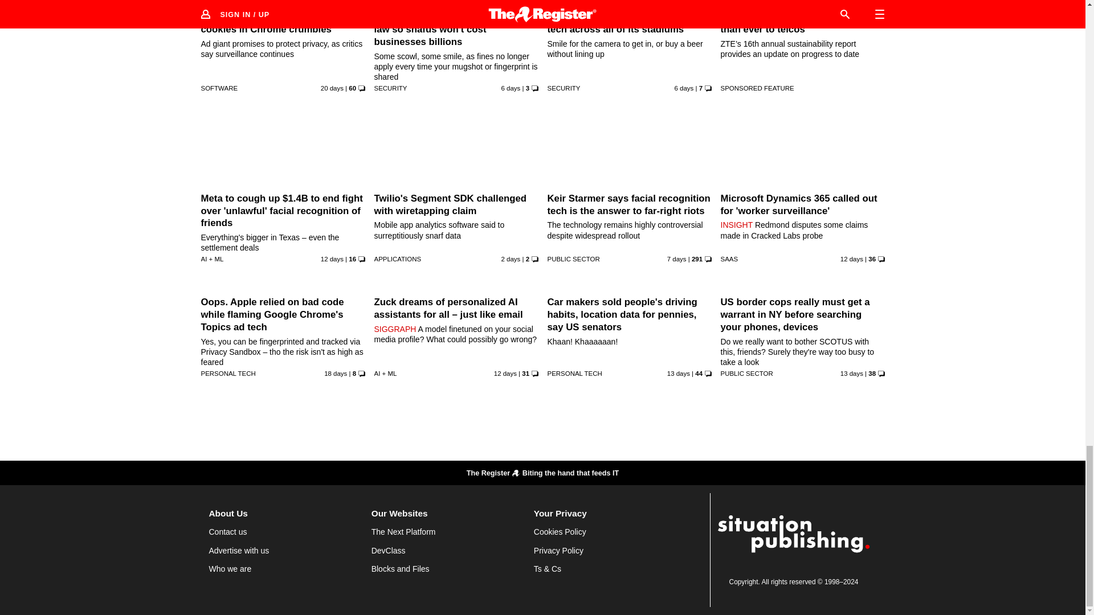 This screenshot has height=615, width=1094. I want to click on 5 Aug 2024 9:24, so click(677, 259).